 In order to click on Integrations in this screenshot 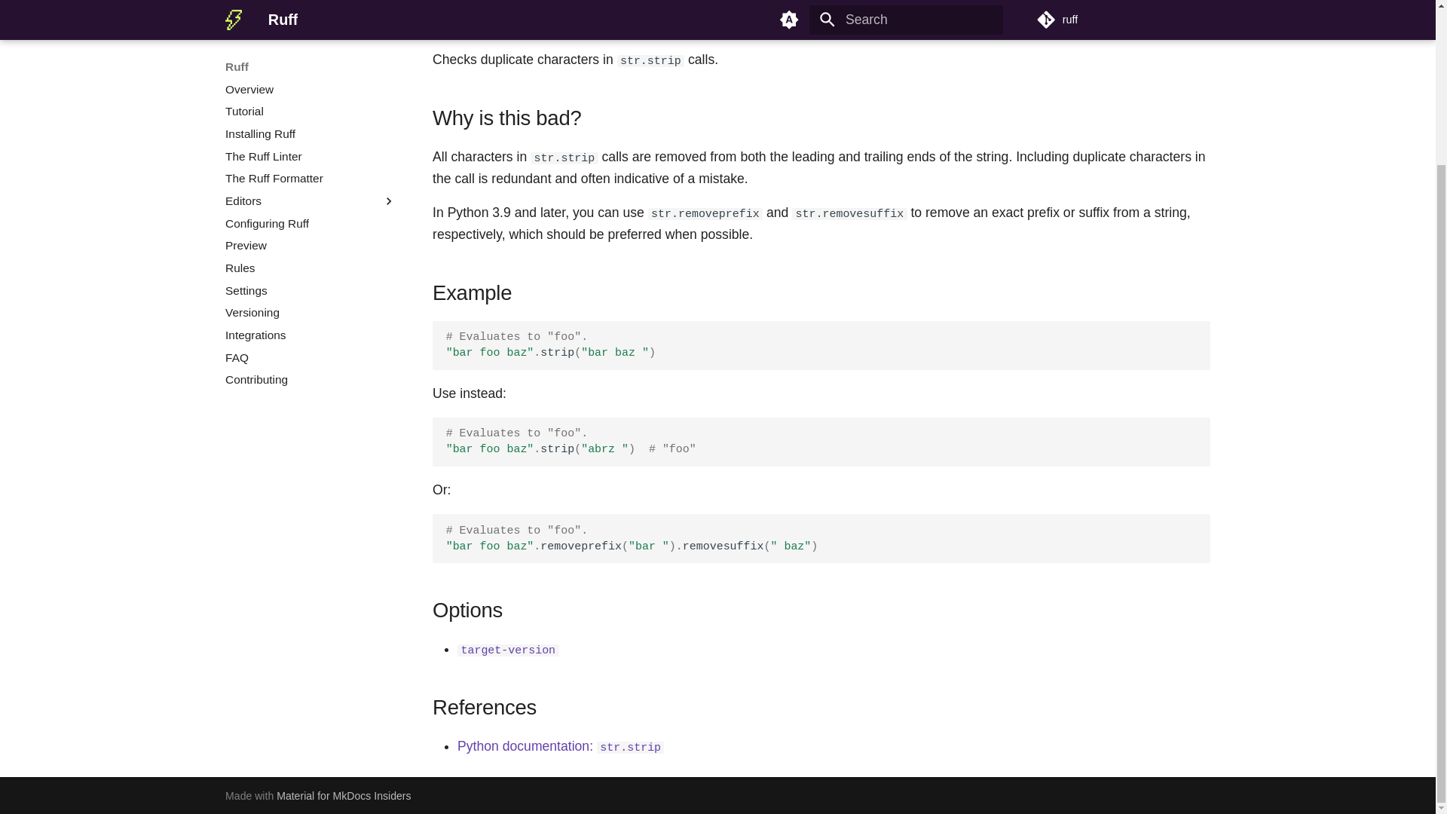, I will do `click(311, 163)`.